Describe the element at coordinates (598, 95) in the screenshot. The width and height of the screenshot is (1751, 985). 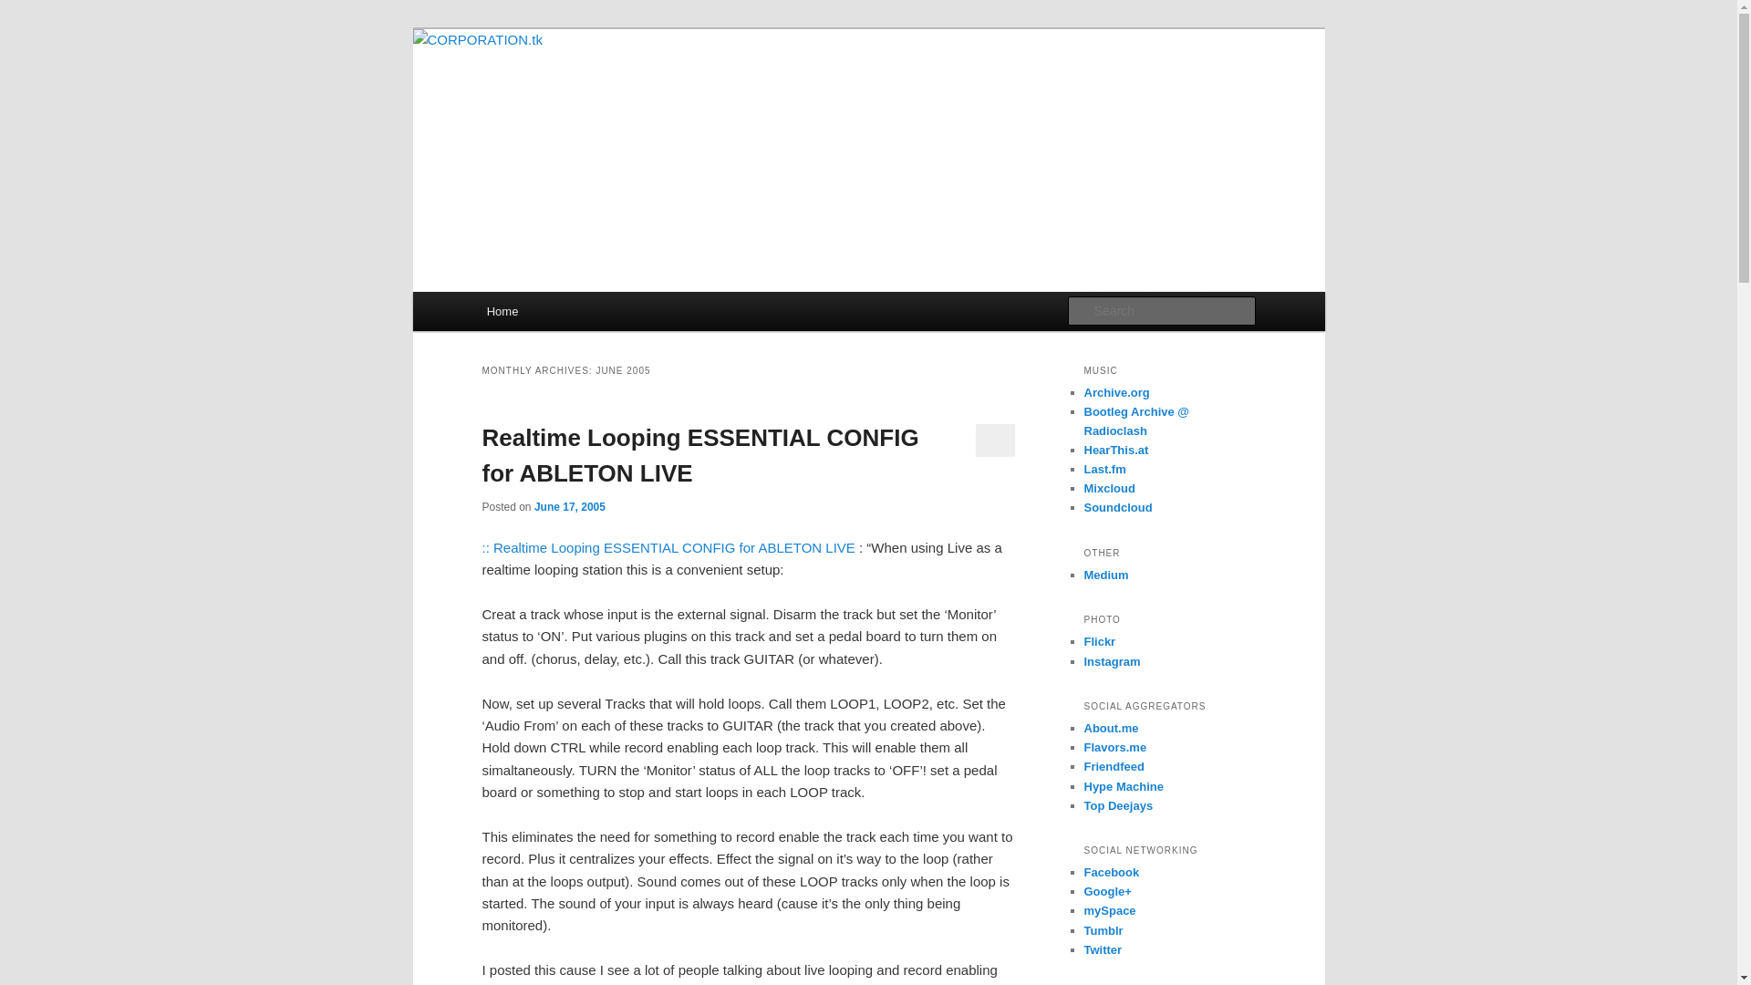
I see `CORPORATION.tk` at that location.